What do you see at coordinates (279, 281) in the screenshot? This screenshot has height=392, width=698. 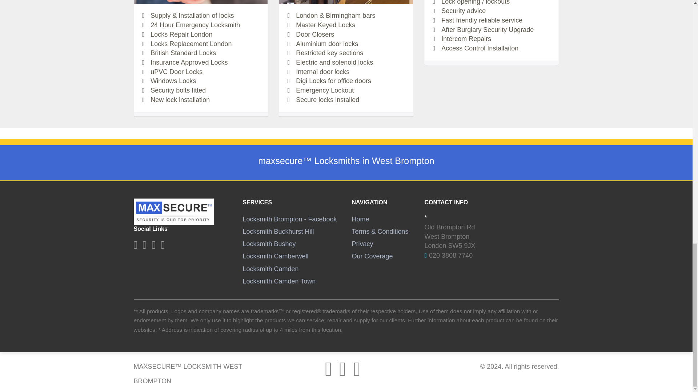 I see `Locksmith Camden Town` at bounding box center [279, 281].